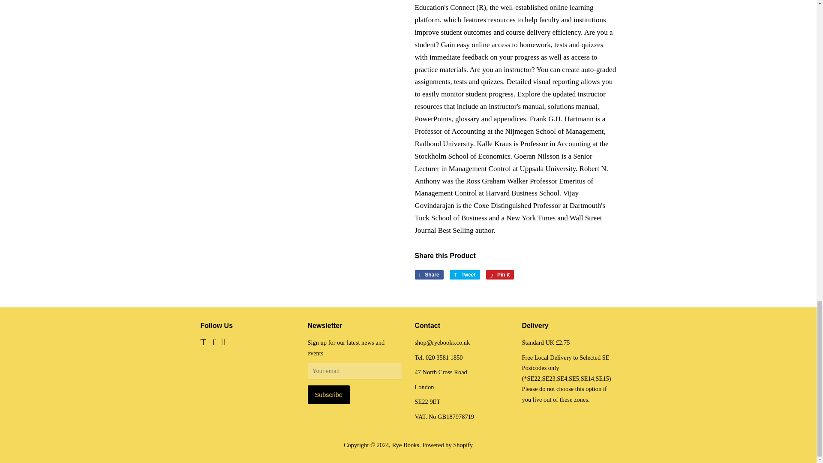  I want to click on Tweet on Twitter, so click(465, 274).